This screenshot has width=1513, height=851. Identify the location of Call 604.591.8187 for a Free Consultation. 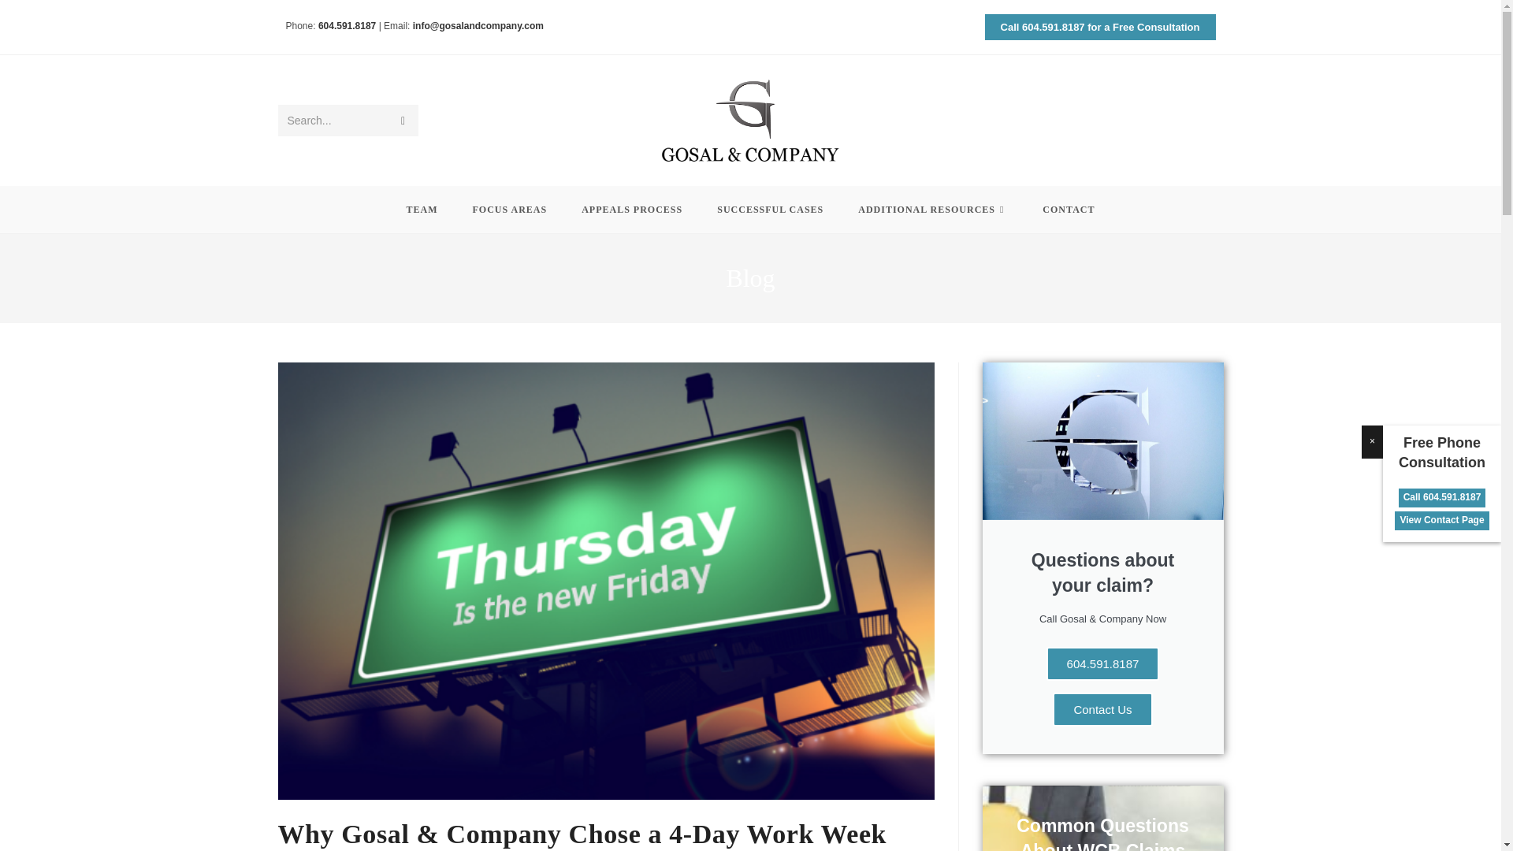
(1100, 27).